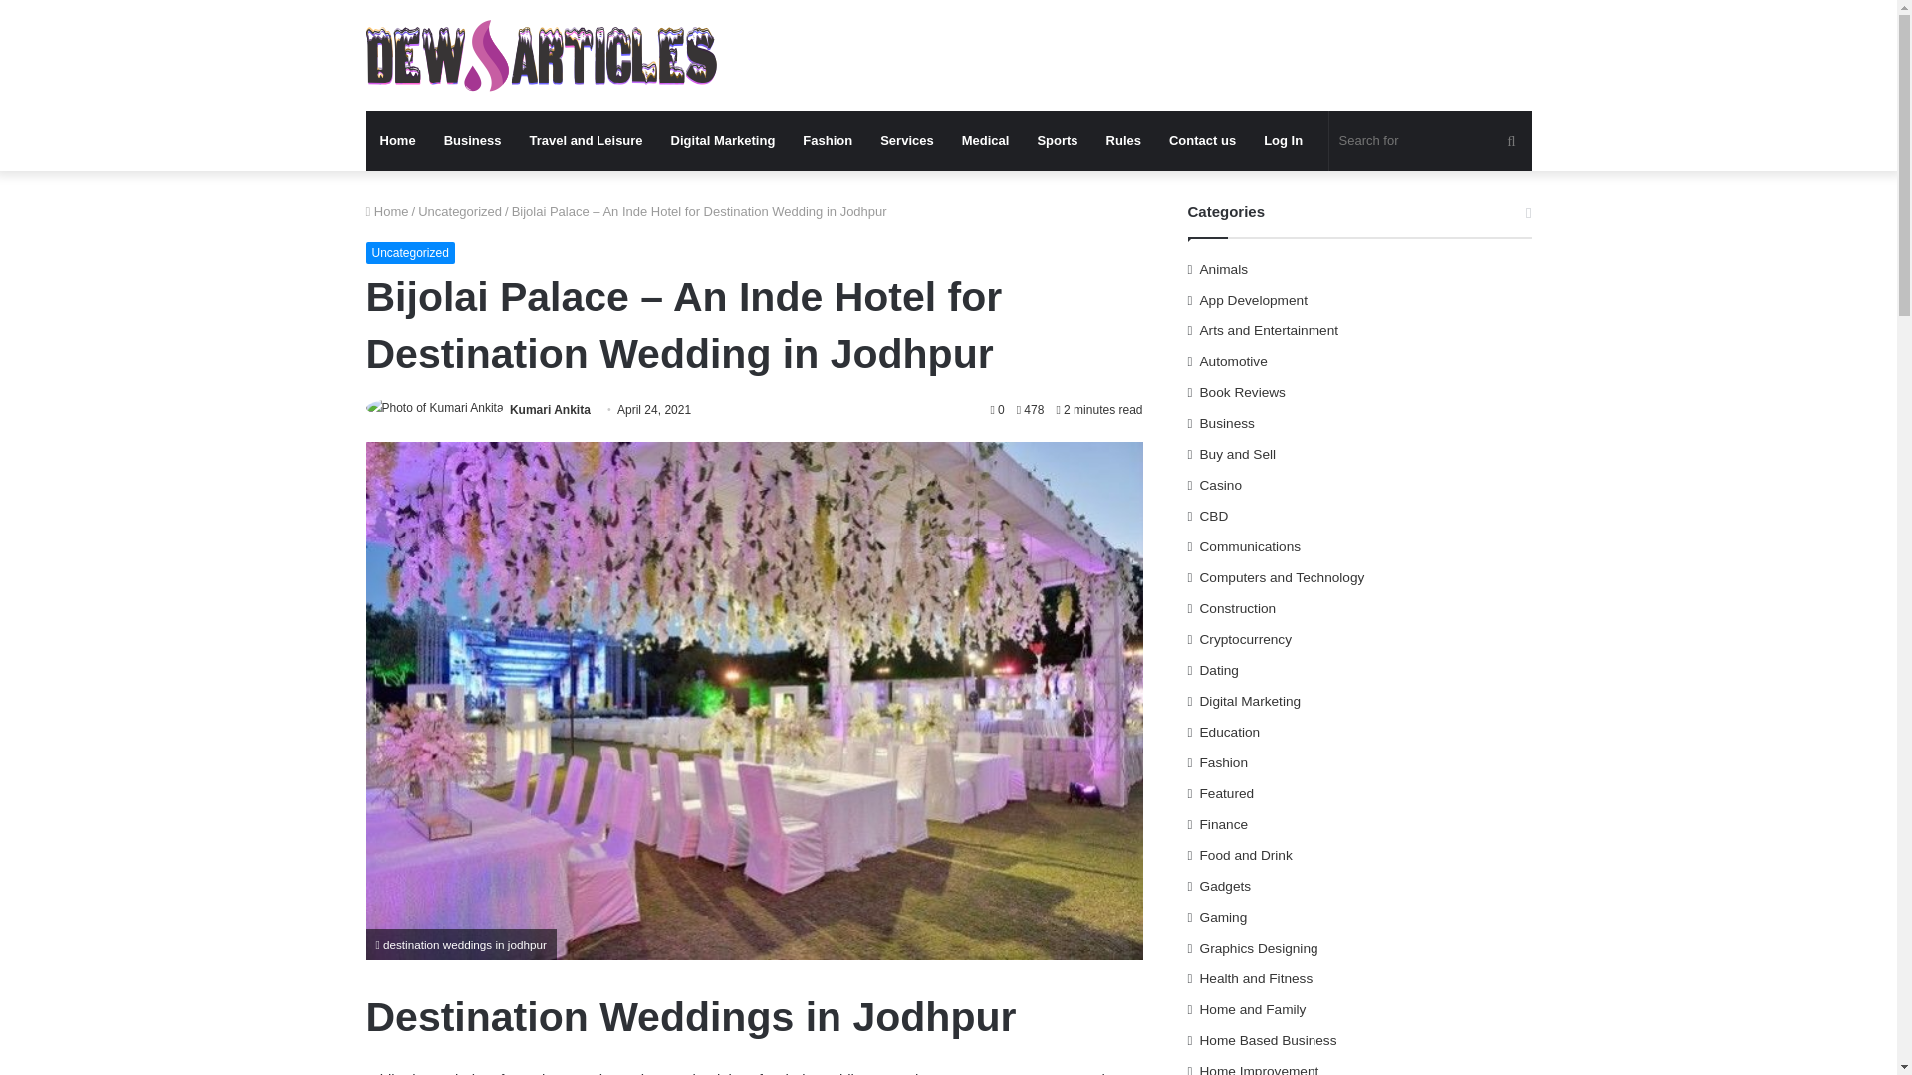  I want to click on Dew Articles, so click(542, 56).